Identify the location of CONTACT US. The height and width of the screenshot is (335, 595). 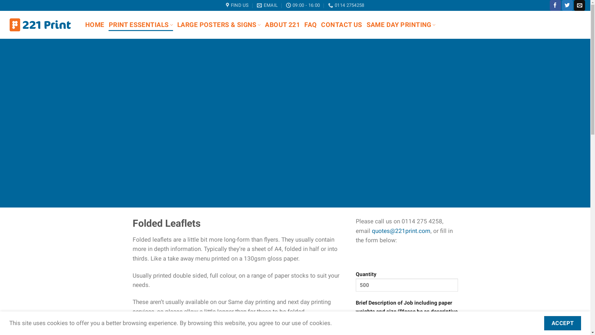
(342, 25).